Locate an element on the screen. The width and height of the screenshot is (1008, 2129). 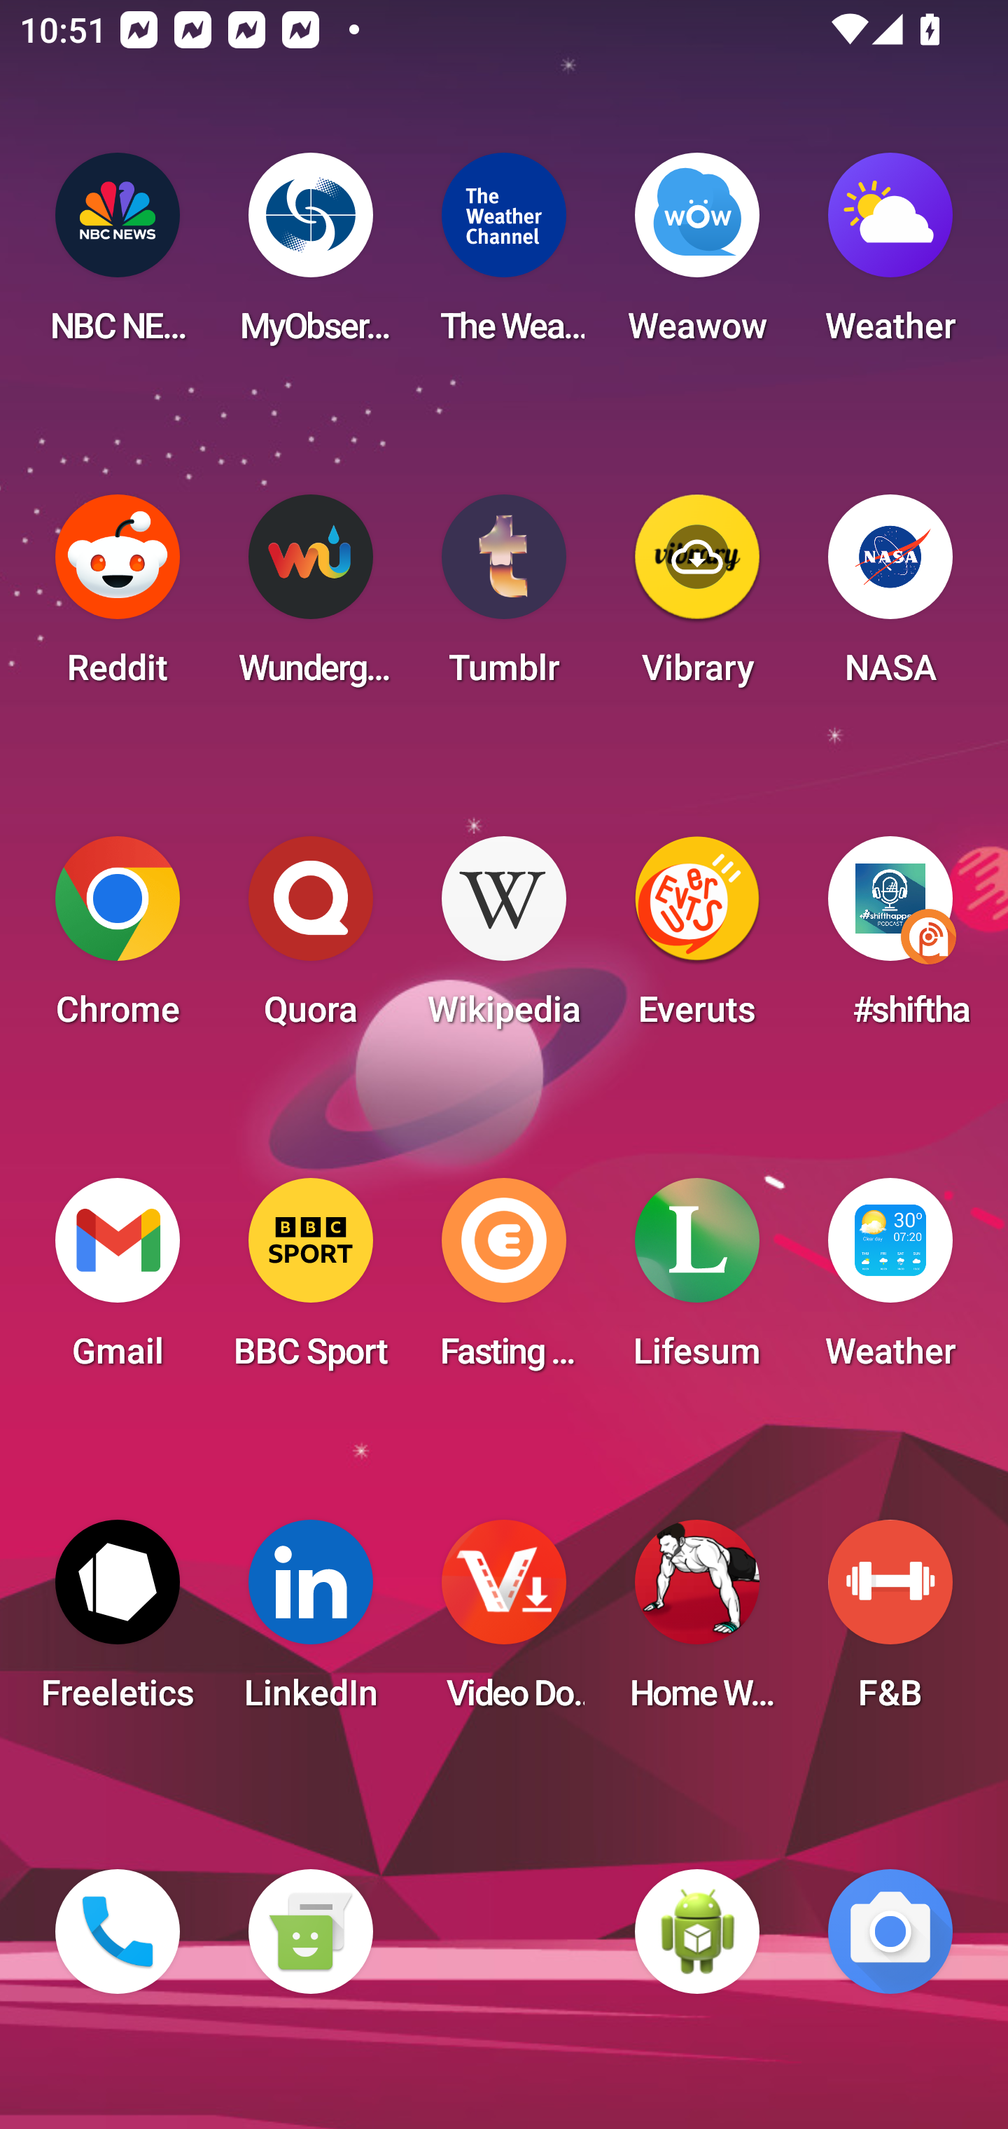
Vibrary is located at coordinates (697, 598).